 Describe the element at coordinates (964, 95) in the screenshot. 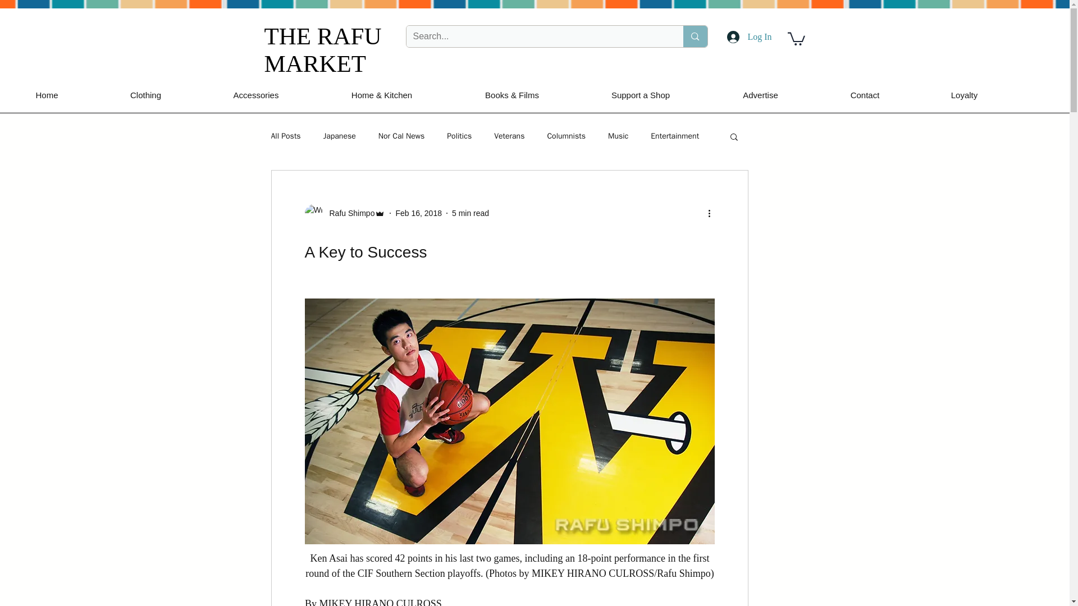

I see `Loyalty` at that location.